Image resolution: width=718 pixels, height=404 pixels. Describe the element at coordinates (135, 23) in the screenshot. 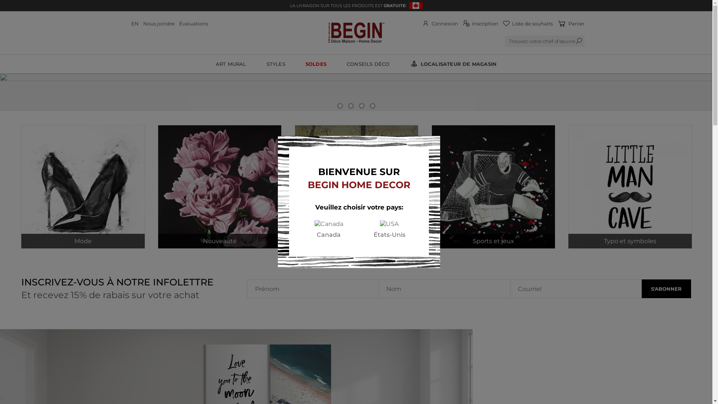

I see `EN` at that location.